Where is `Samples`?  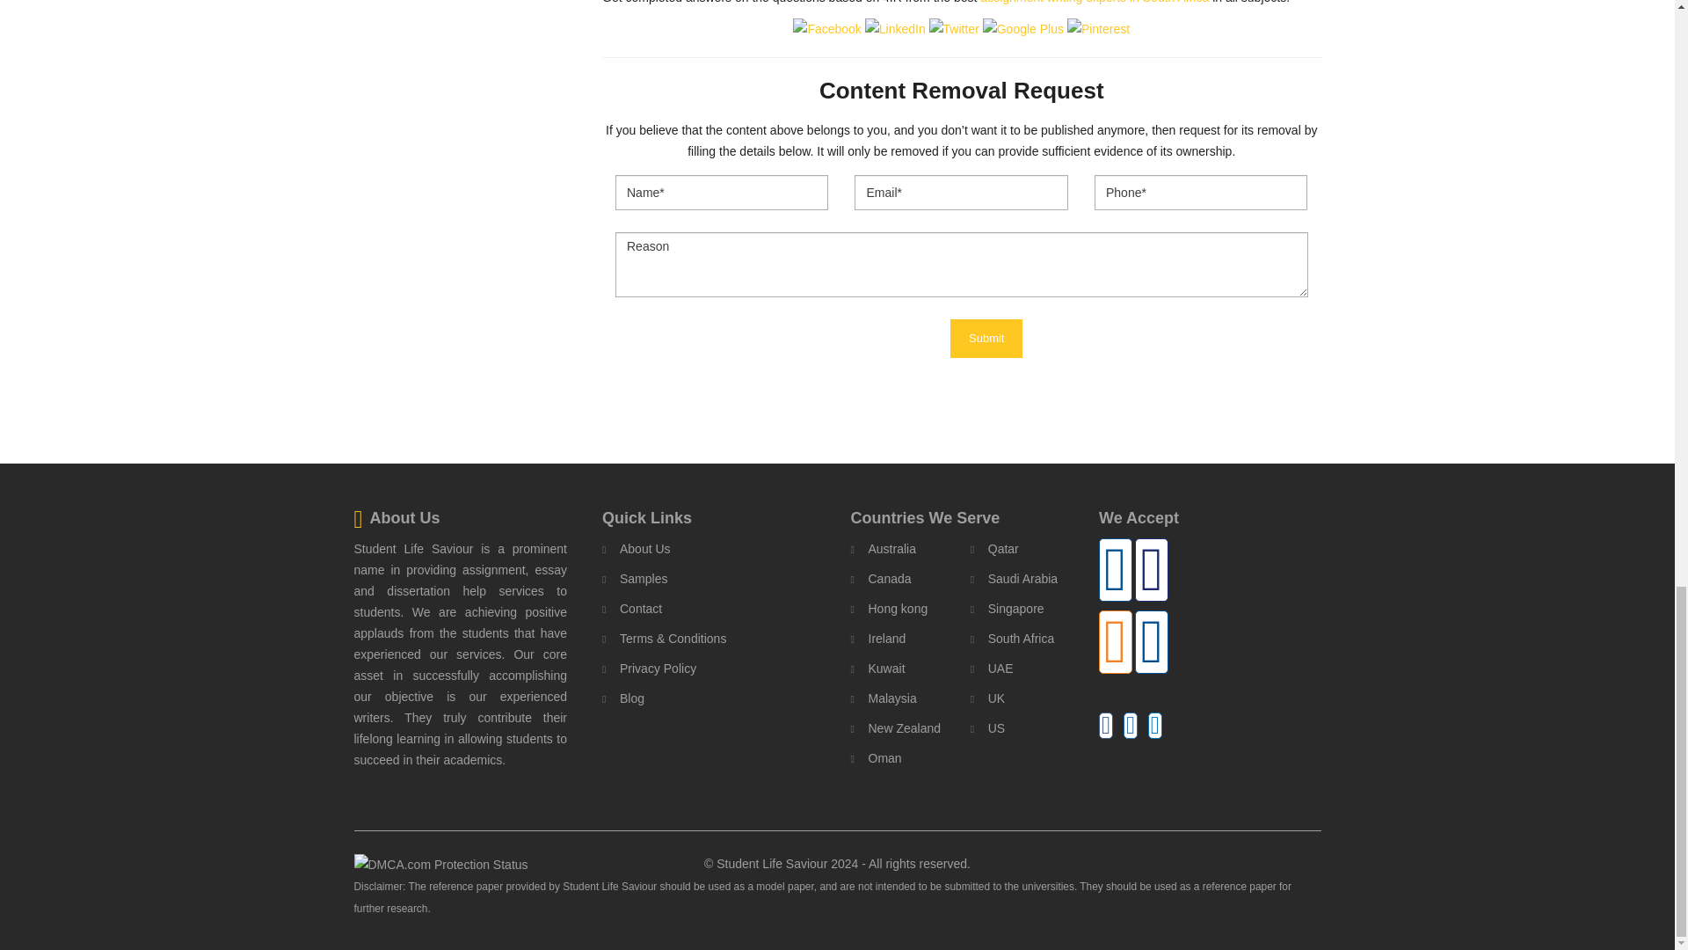
Samples is located at coordinates (635, 578).